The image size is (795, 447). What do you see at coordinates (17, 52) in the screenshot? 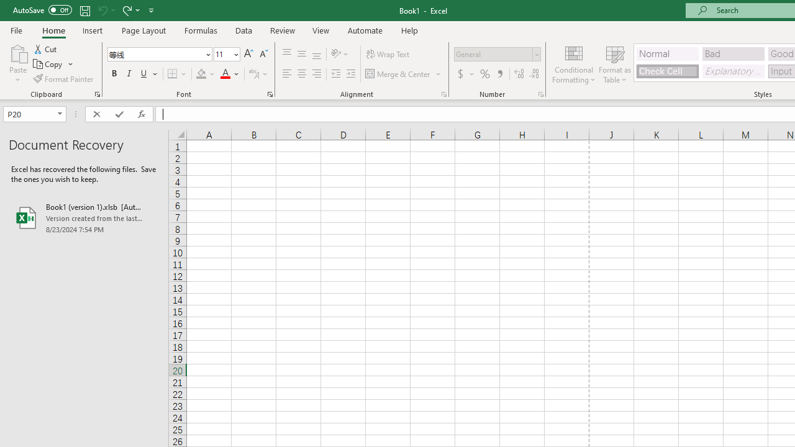
I see `Paste` at bounding box center [17, 52].